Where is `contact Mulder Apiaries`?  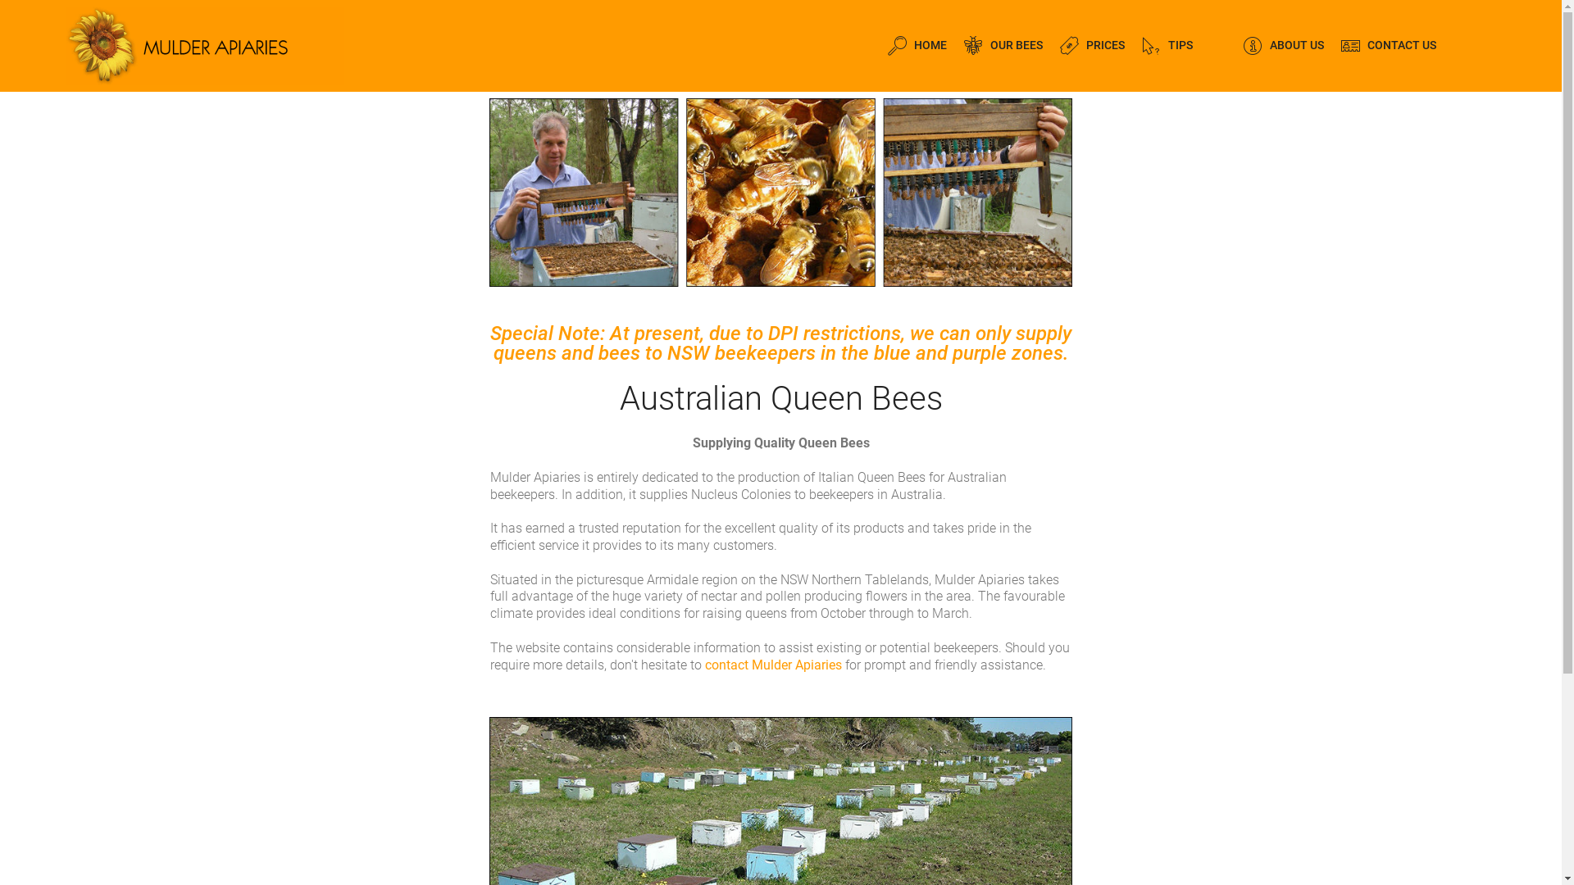 contact Mulder Apiaries is located at coordinates (774, 665).